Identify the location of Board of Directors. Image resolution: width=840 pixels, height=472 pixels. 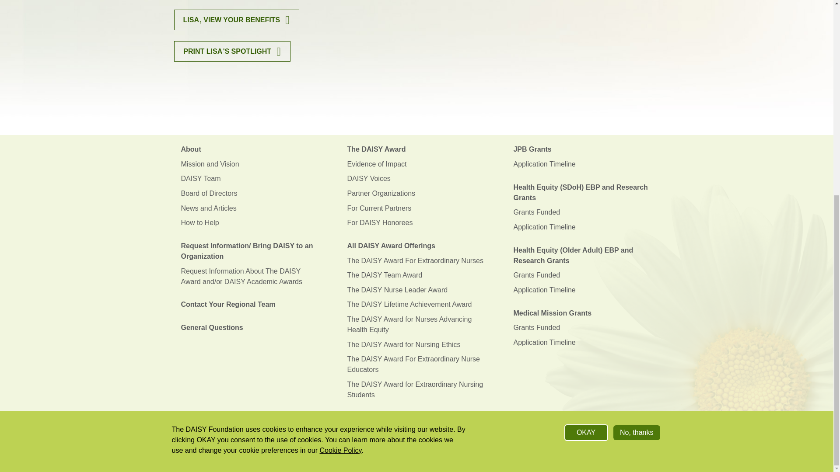
(250, 193).